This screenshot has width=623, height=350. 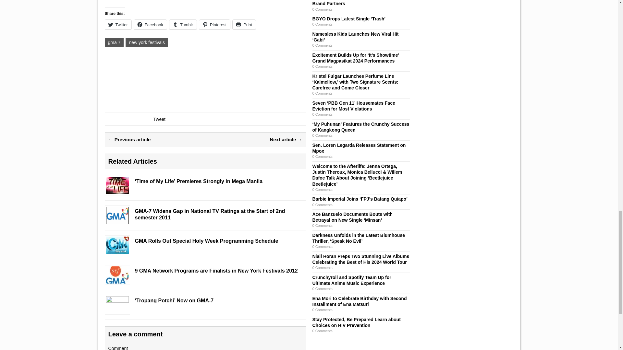 What do you see at coordinates (214, 24) in the screenshot?
I see `Click to share on Pinterest` at bounding box center [214, 24].